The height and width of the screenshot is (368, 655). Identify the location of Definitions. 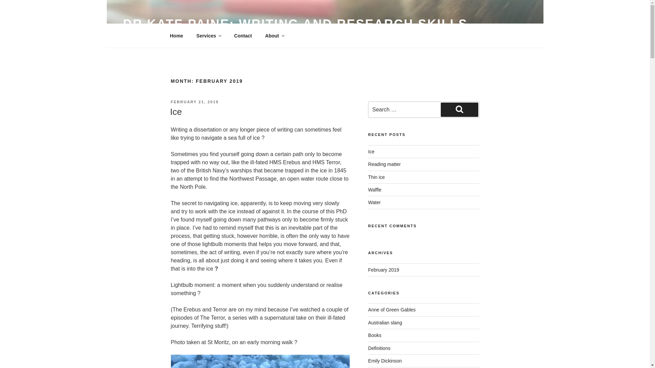
(379, 348).